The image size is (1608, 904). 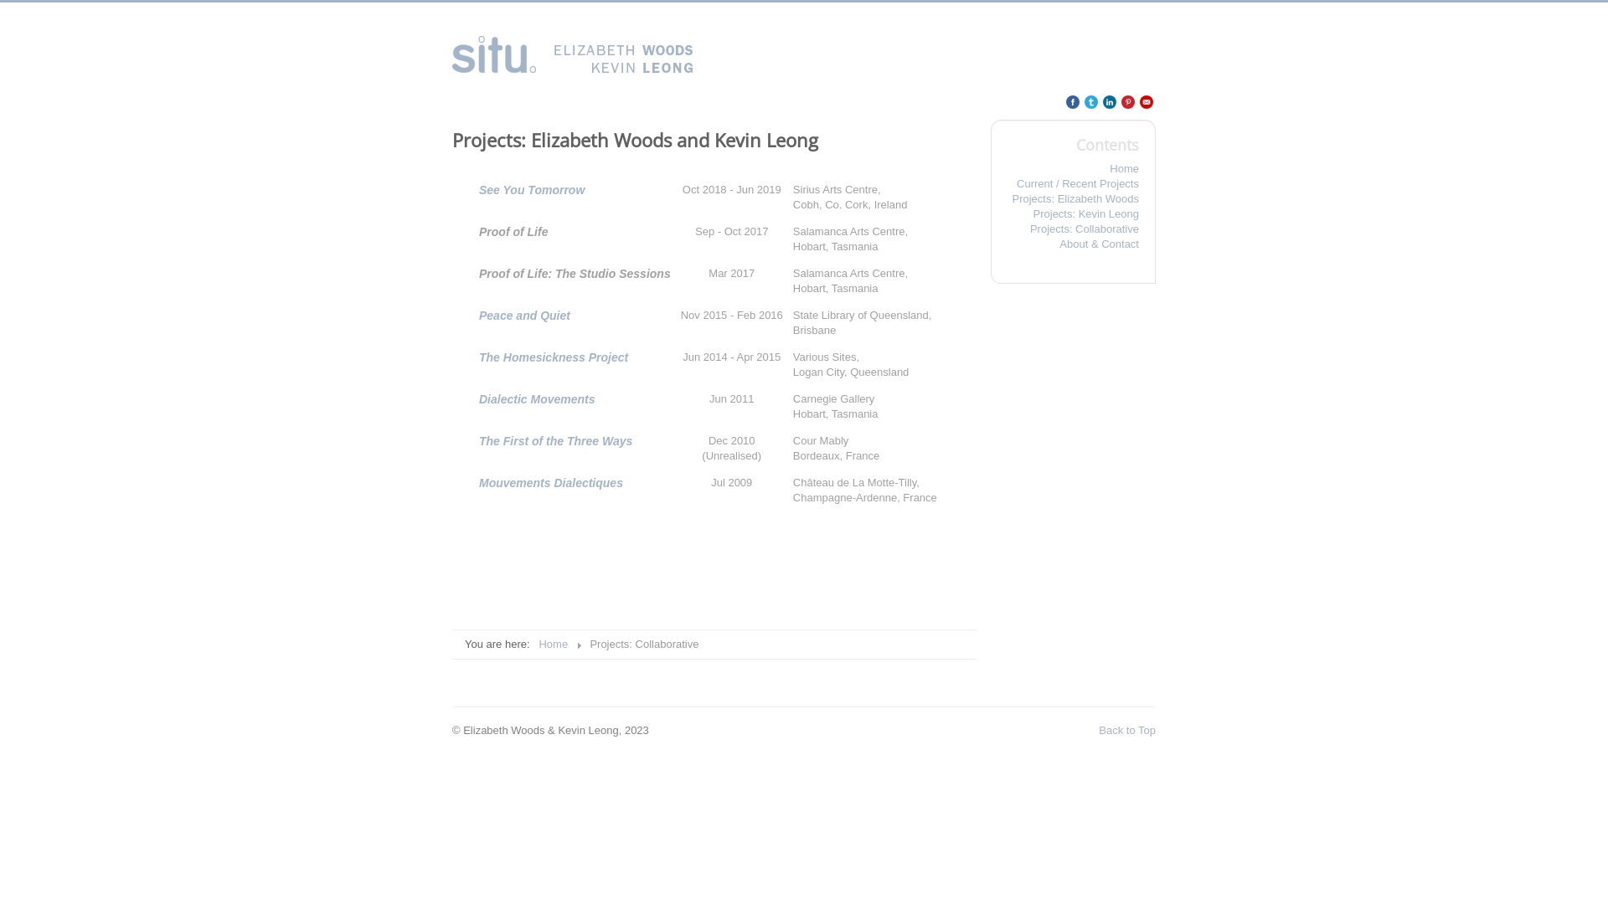 What do you see at coordinates (524, 315) in the screenshot?
I see `Peace and Quiet` at bounding box center [524, 315].